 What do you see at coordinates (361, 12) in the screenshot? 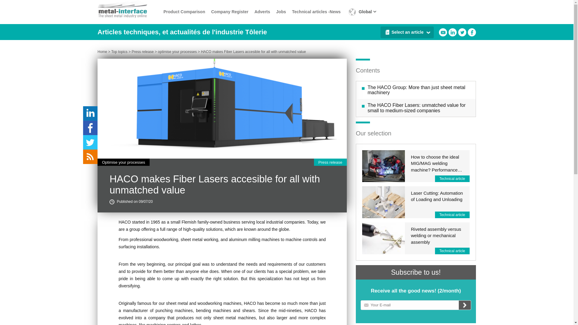
I see `Global` at bounding box center [361, 12].